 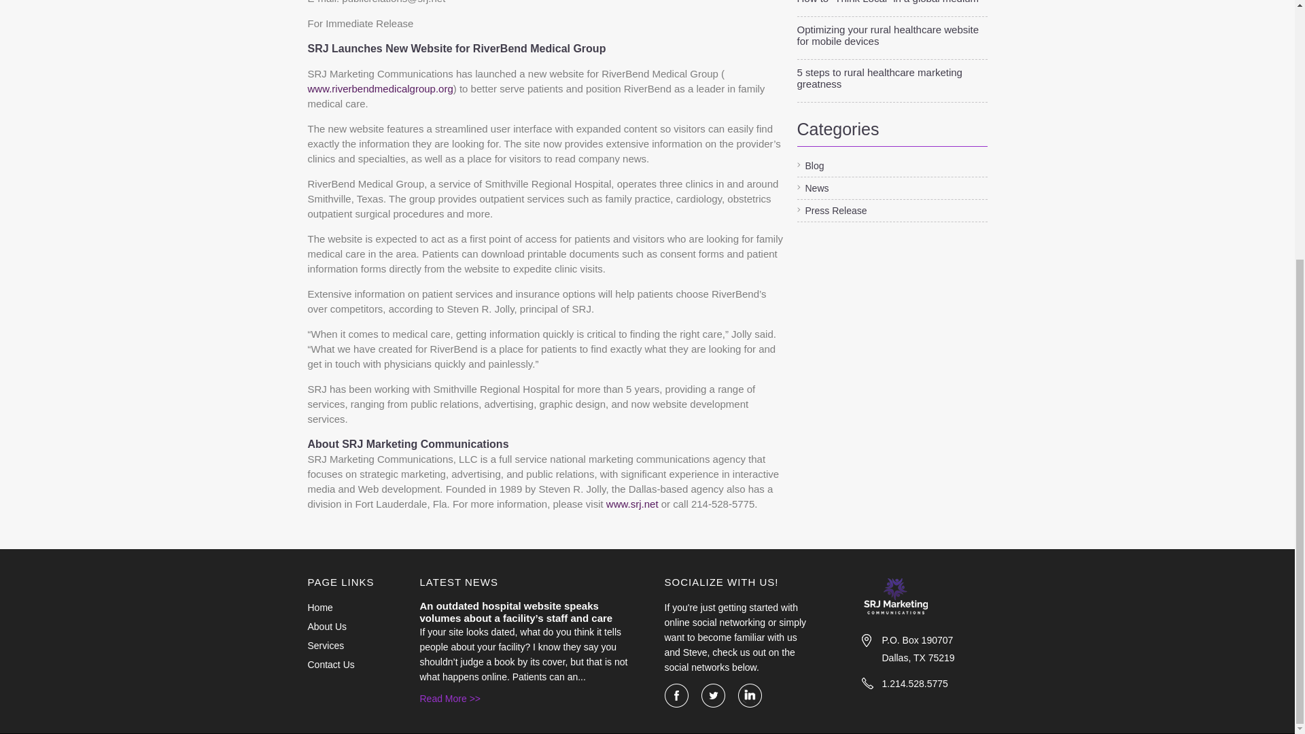 I want to click on Contact Us, so click(x=341, y=665).